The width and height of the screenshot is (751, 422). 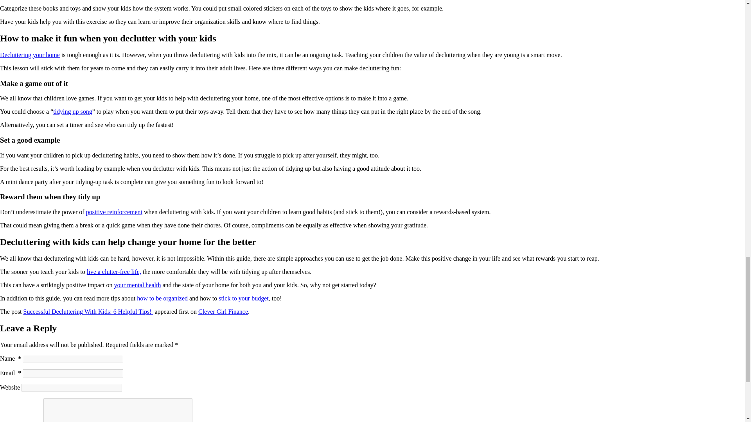 What do you see at coordinates (73, 111) in the screenshot?
I see `tidying up song` at bounding box center [73, 111].